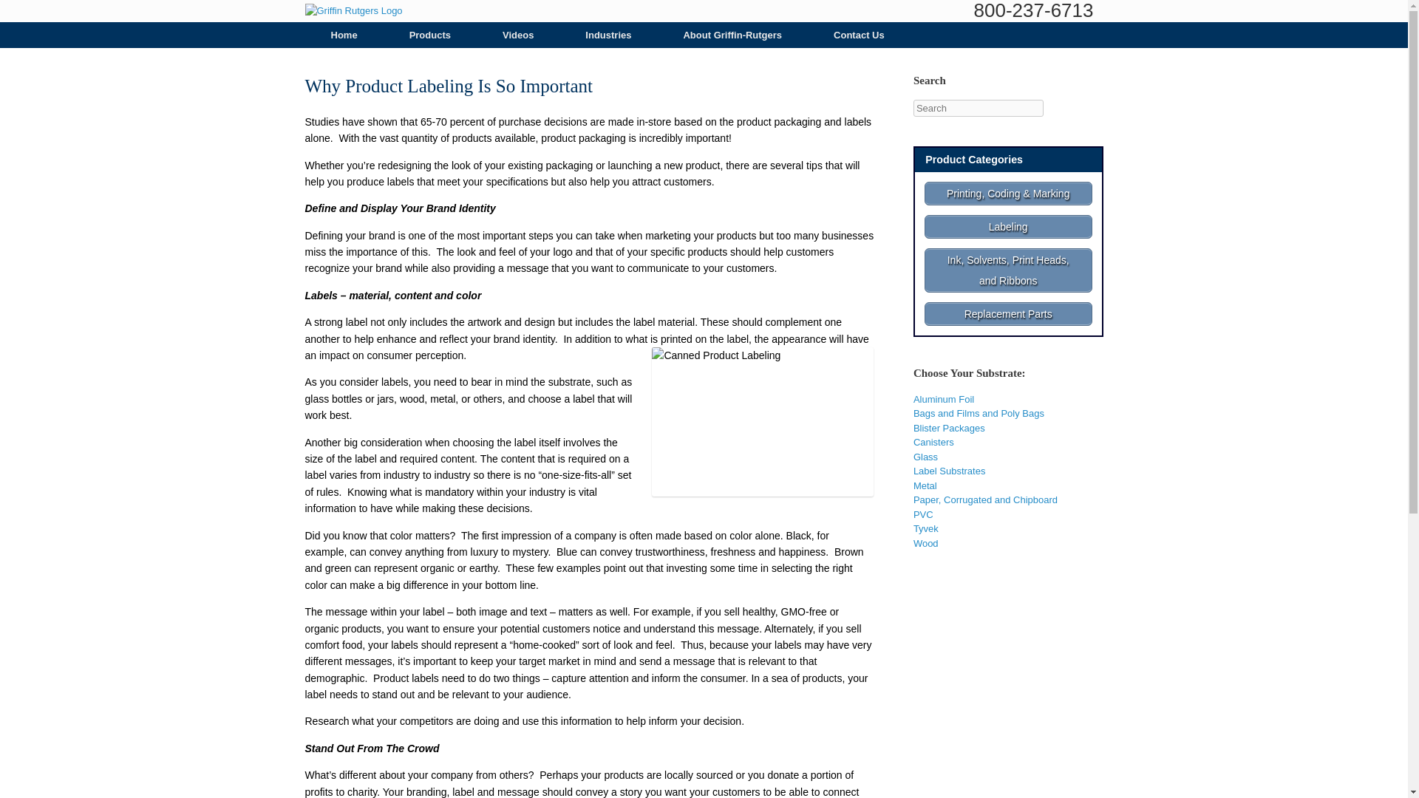 The image size is (1419, 798). Describe the element at coordinates (933, 442) in the screenshot. I see `Canisters` at that location.